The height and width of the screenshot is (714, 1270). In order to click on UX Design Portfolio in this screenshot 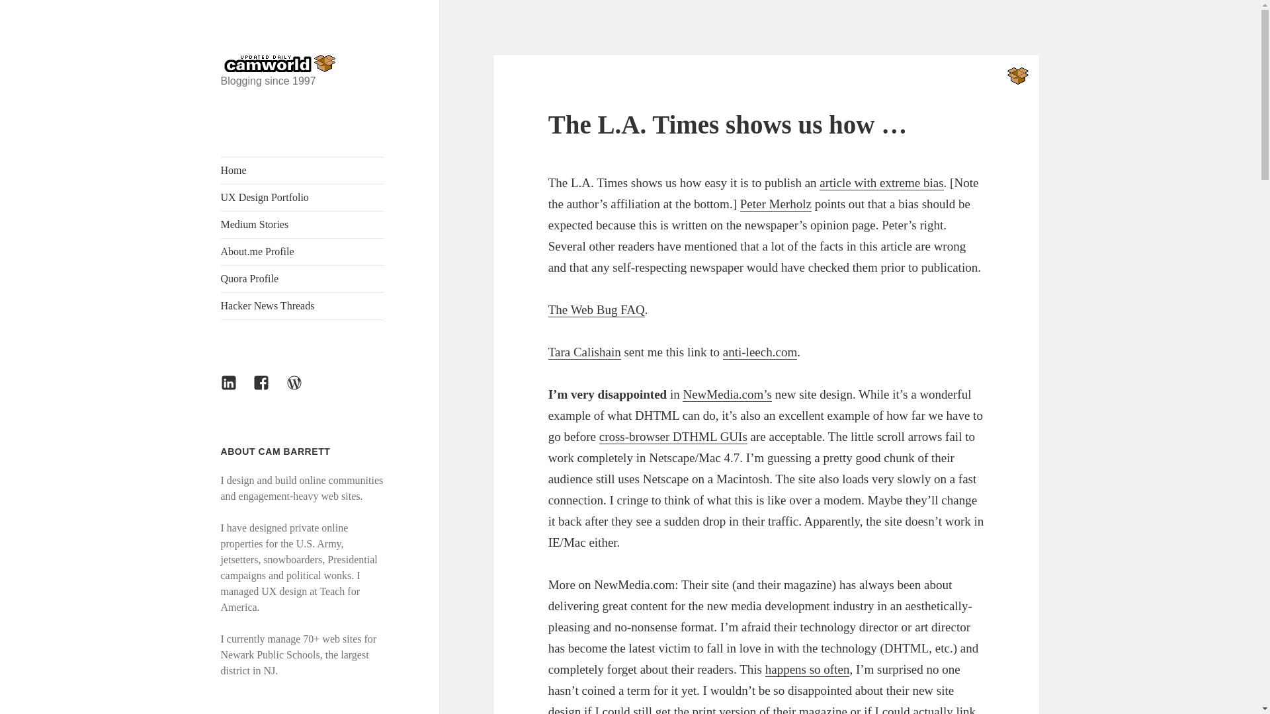, I will do `click(303, 197)`.